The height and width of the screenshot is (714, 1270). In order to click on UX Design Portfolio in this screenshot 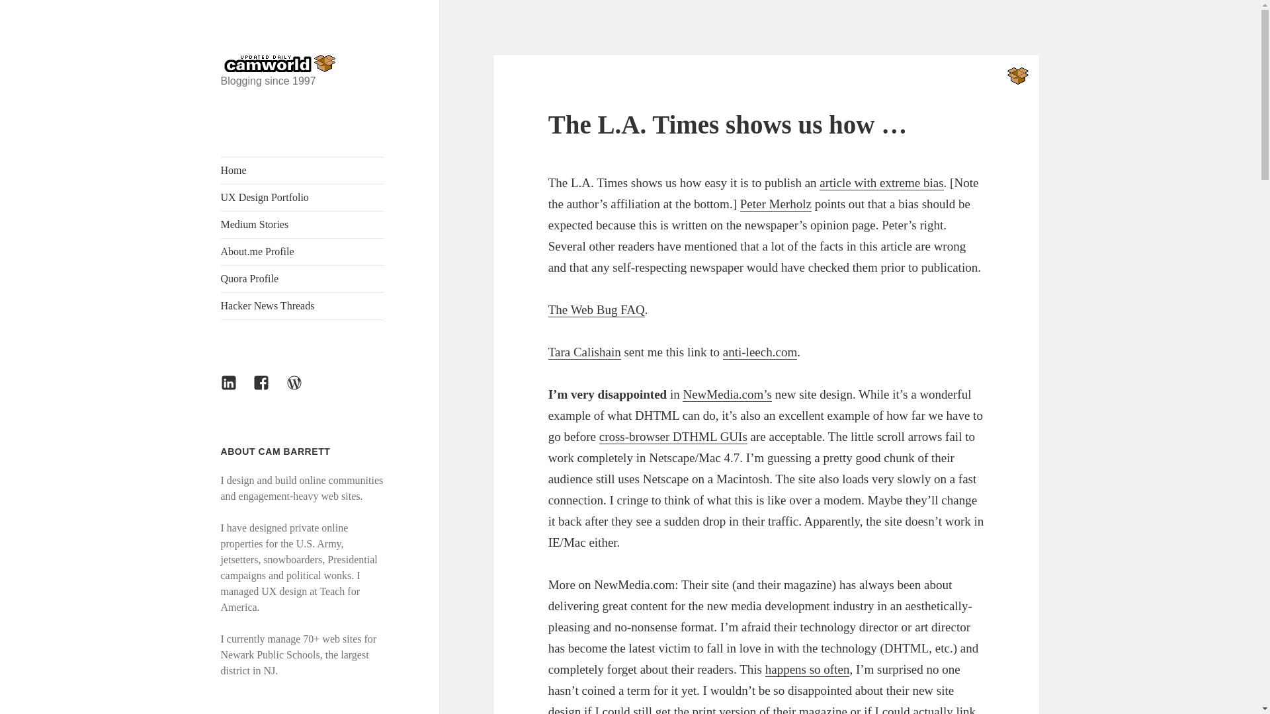, I will do `click(303, 197)`.